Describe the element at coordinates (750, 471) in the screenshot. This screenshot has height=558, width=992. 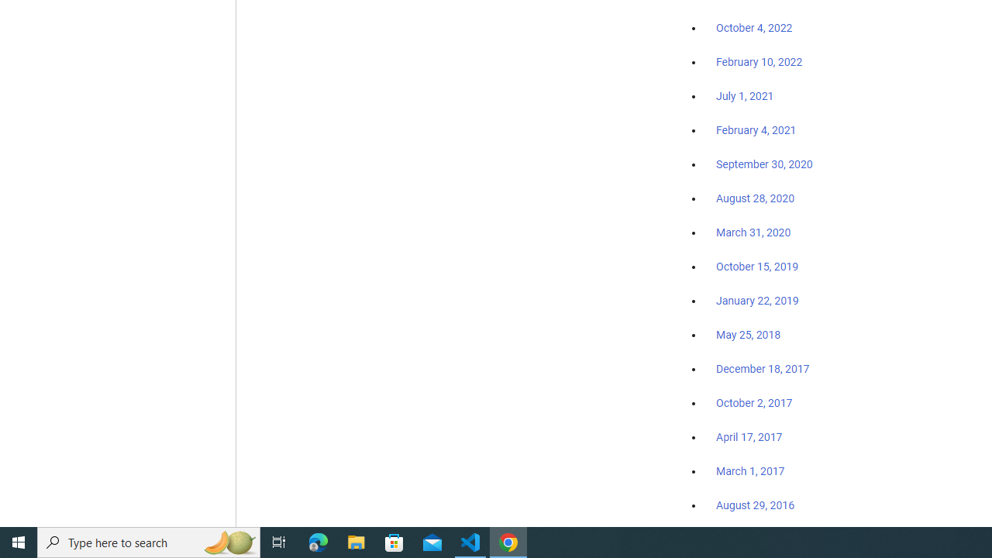
I see `March 1, 2017` at that location.